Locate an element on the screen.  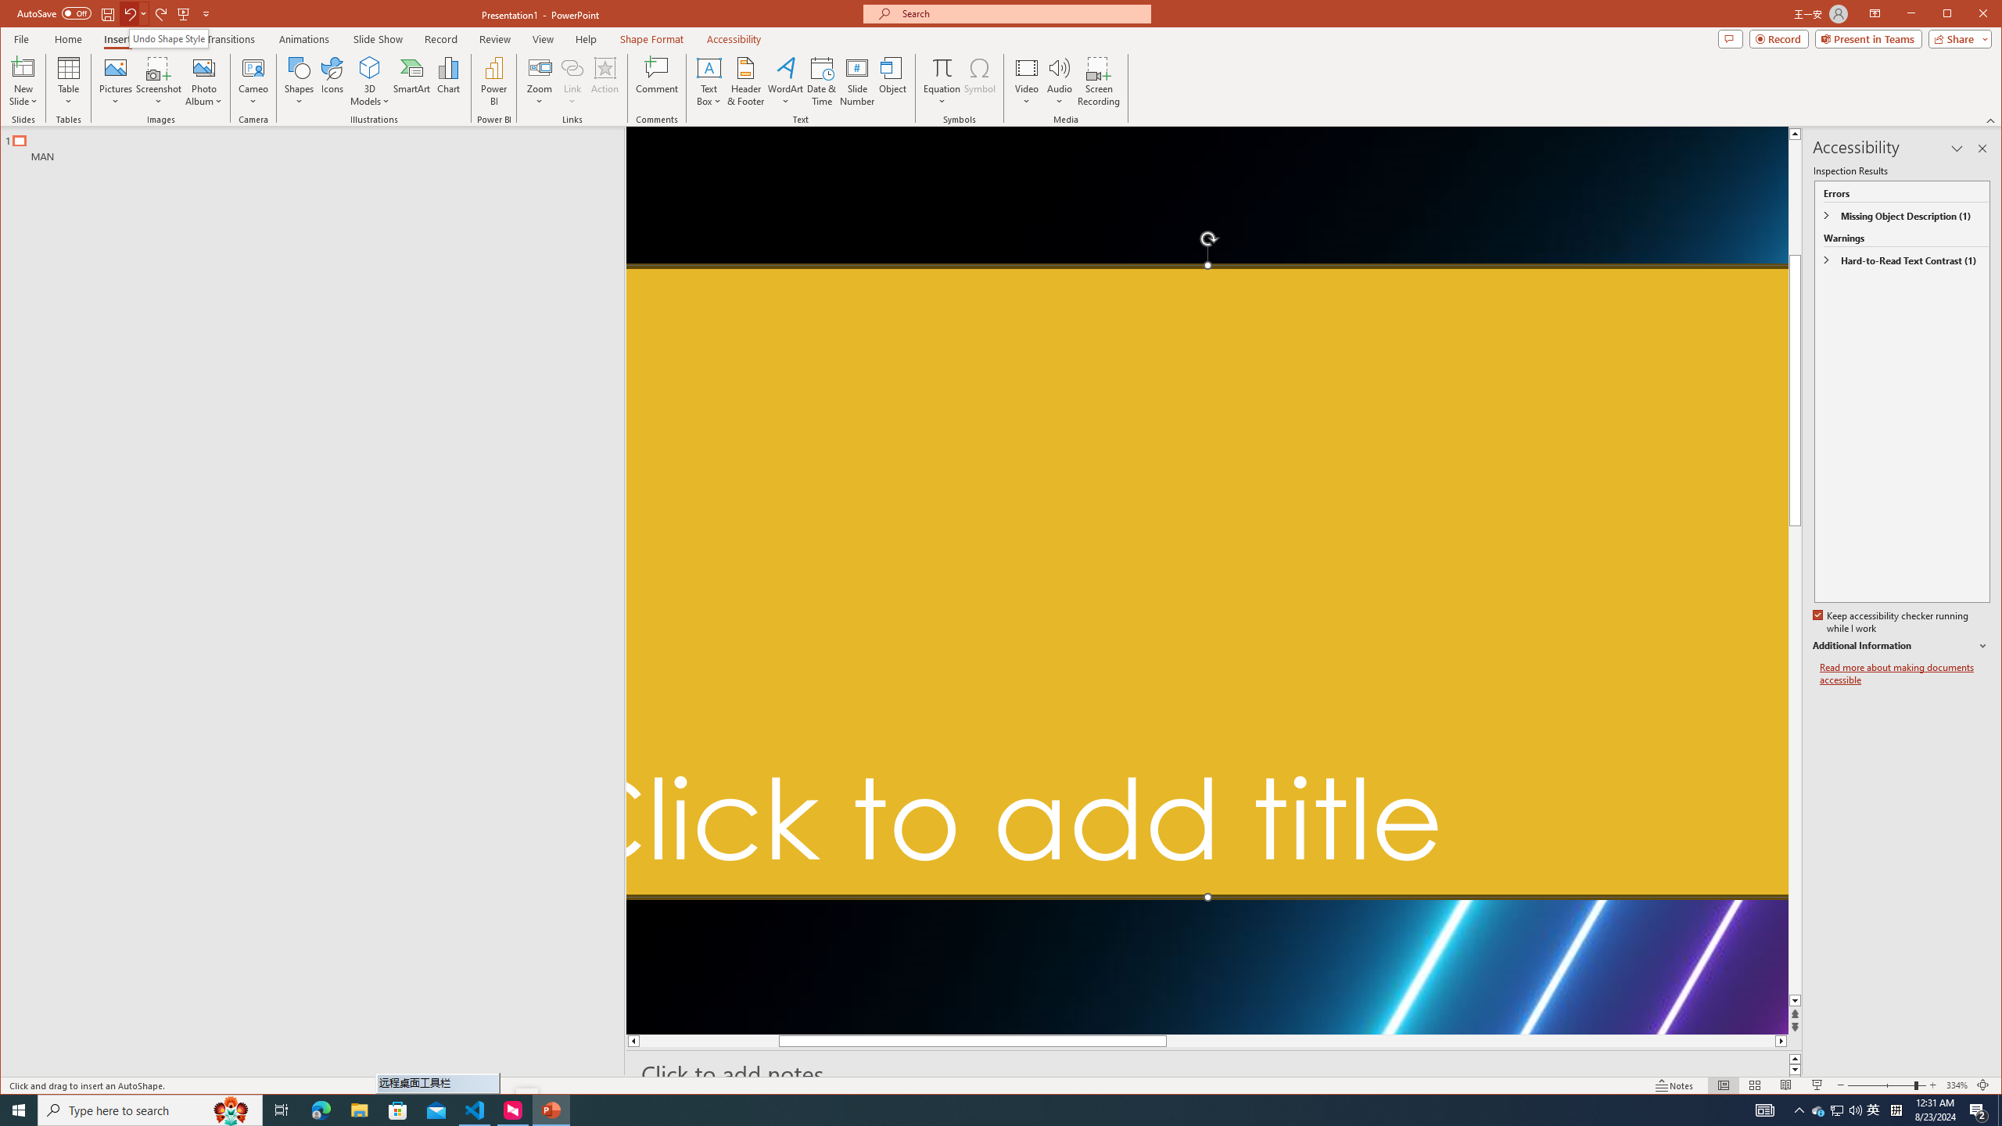
Action Center, 2 new notifications is located at coordinates (1979, 1110).